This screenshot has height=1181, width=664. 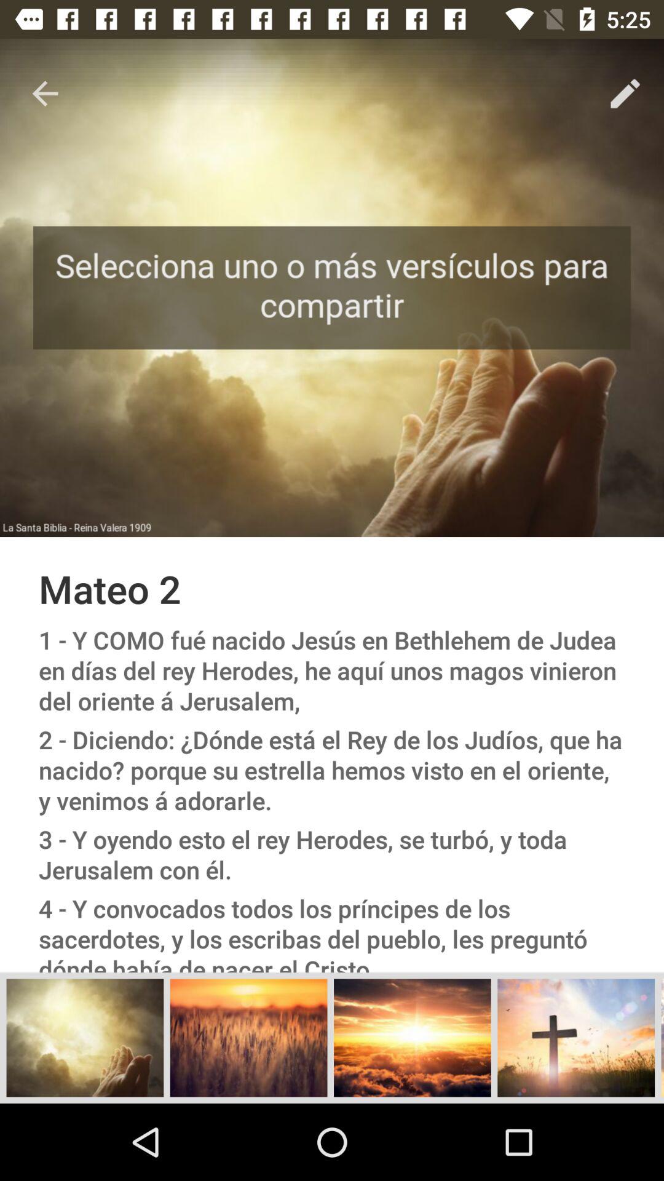 I want to click on select the item above the mateo 2 item, so click(x=625, y=93).